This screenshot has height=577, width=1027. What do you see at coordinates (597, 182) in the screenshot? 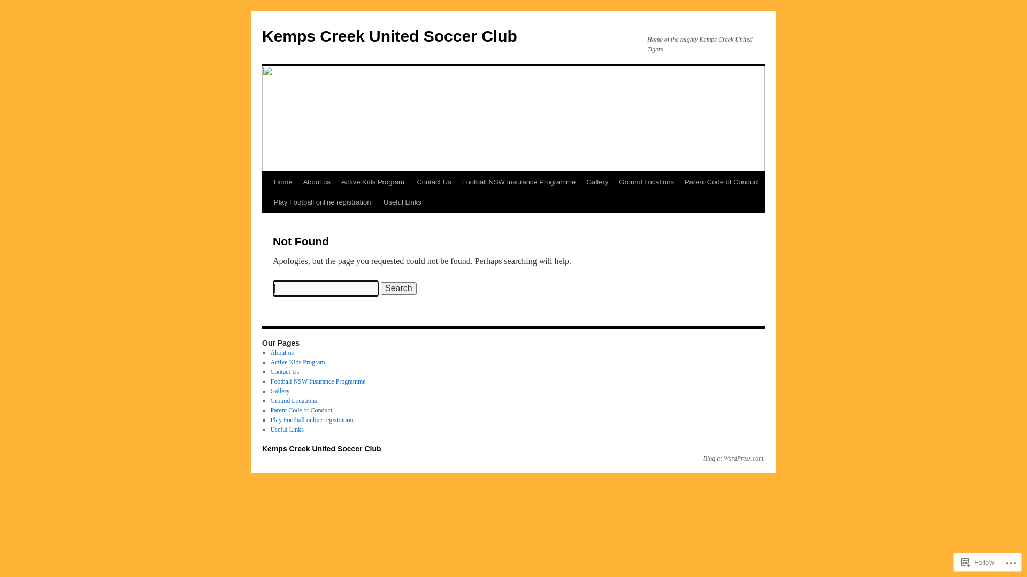
I see `Gallery` at bounding box center [597, 182].